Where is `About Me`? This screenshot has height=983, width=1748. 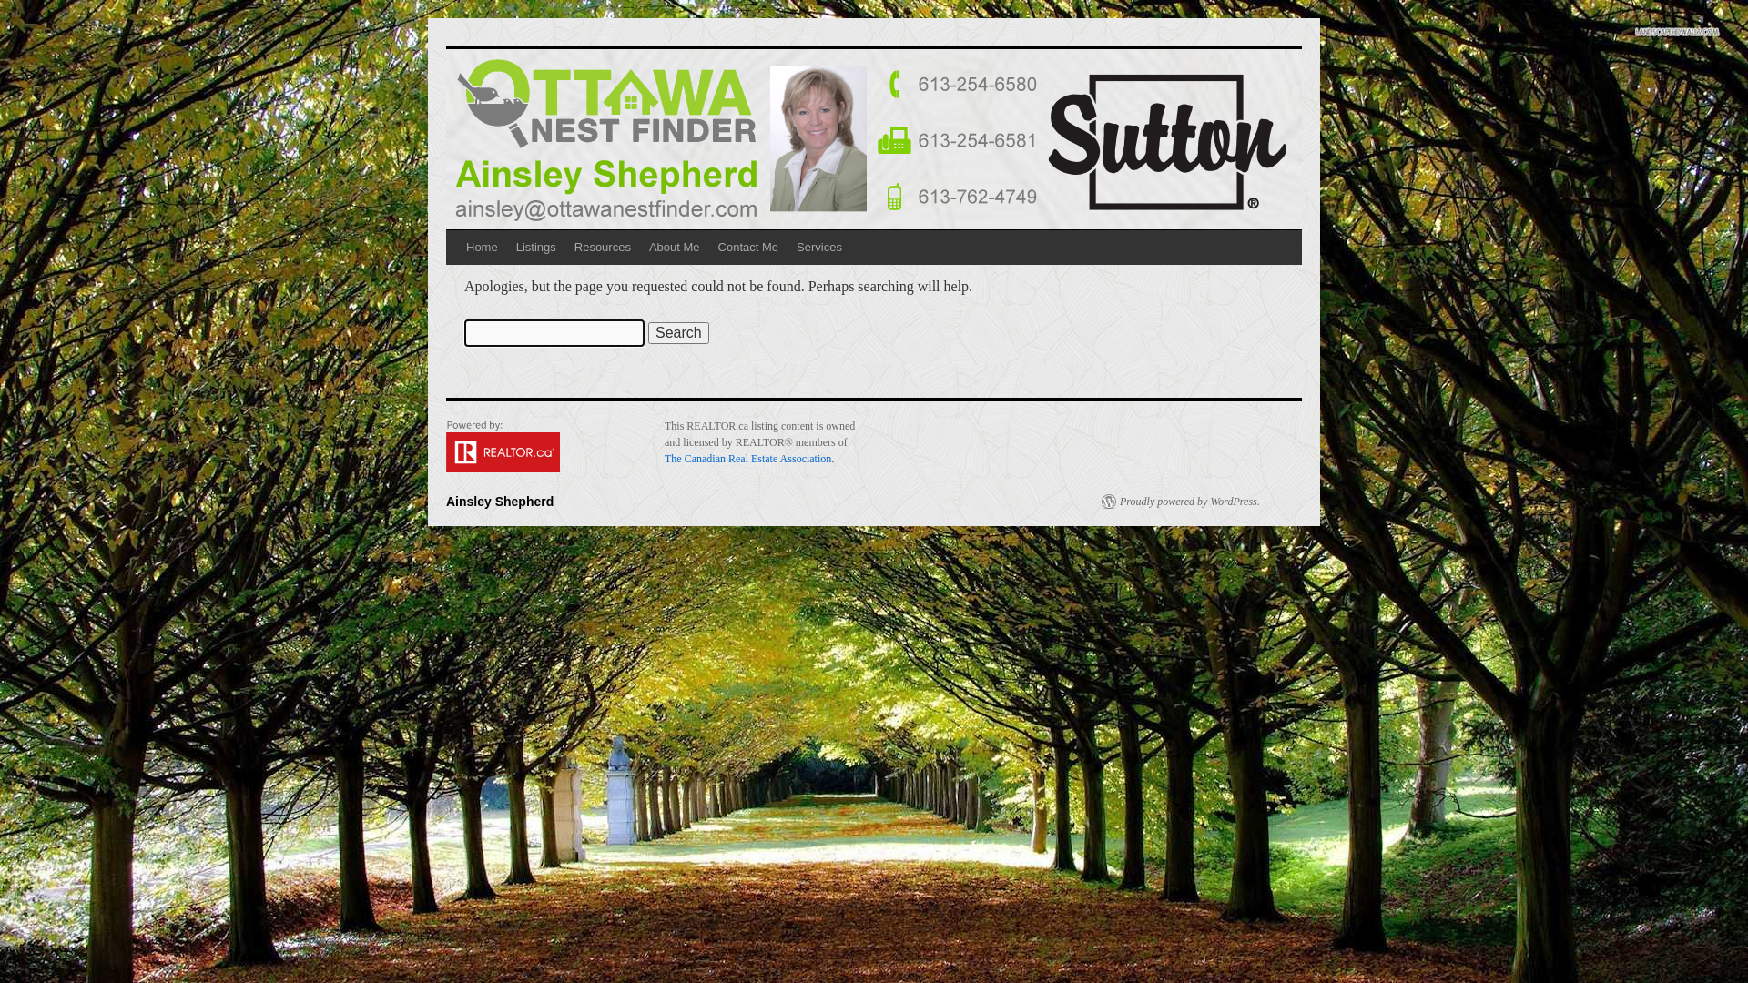
About Me is located at coordinates (675, 248).